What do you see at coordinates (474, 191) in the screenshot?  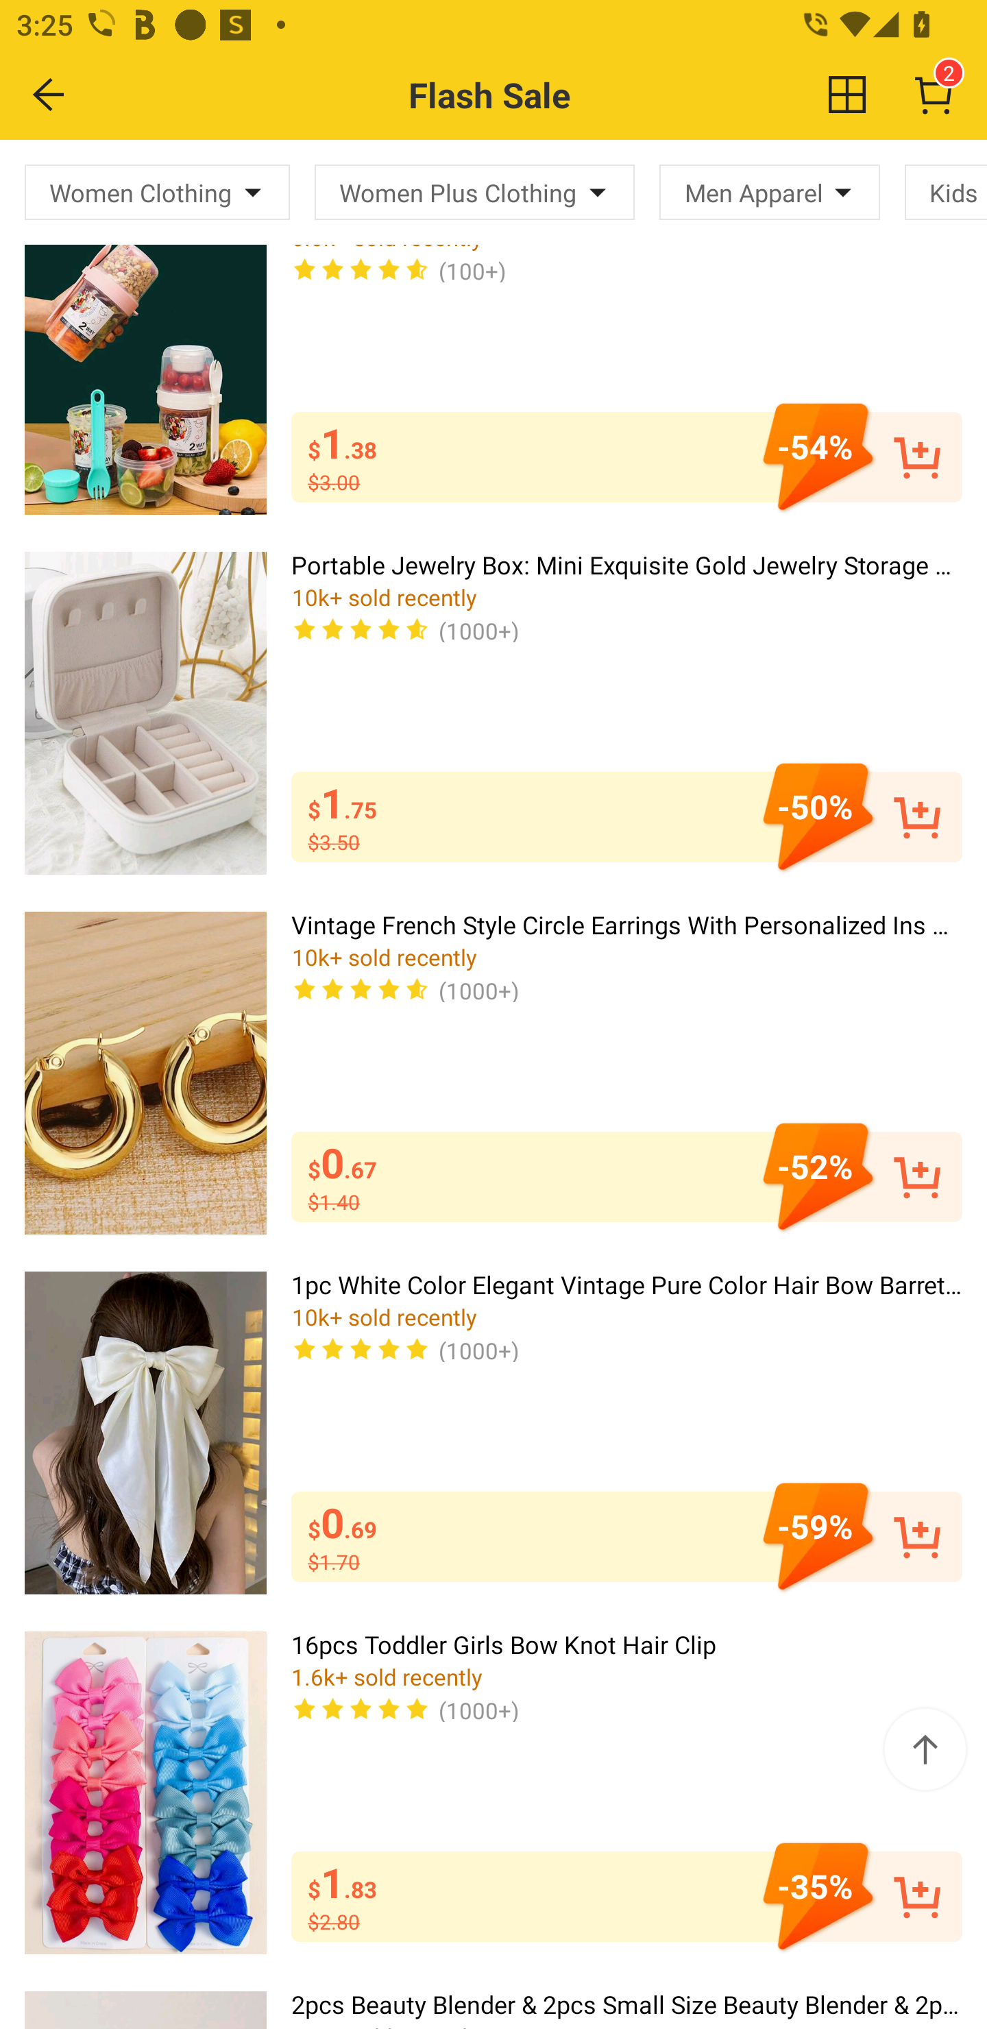 I see `Women Plus Clothing` at bounding box center [474, 191].